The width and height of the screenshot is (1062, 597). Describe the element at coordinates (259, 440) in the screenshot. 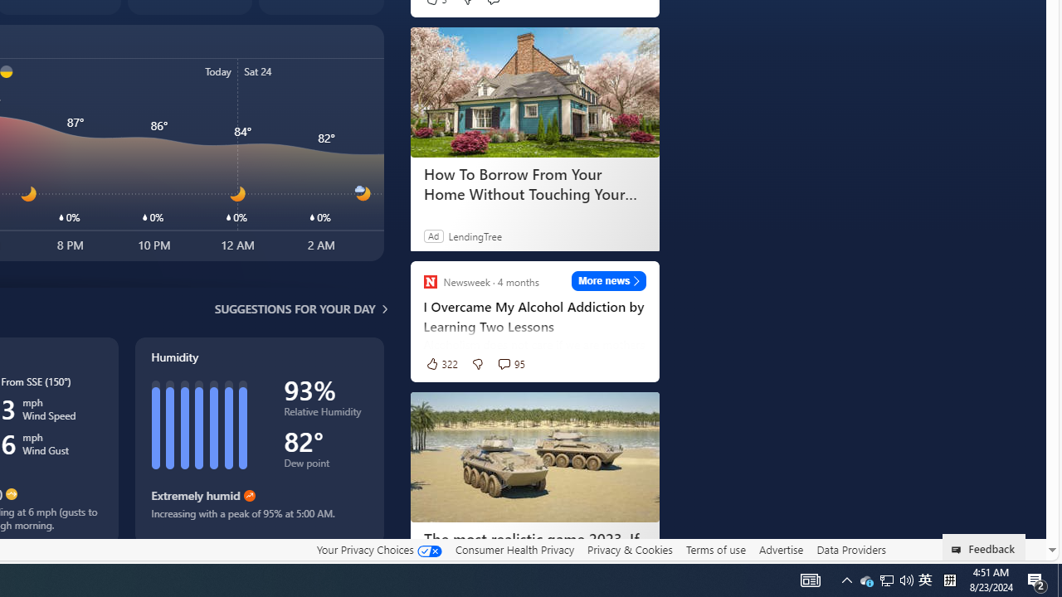

I see `Humidity` at that location.